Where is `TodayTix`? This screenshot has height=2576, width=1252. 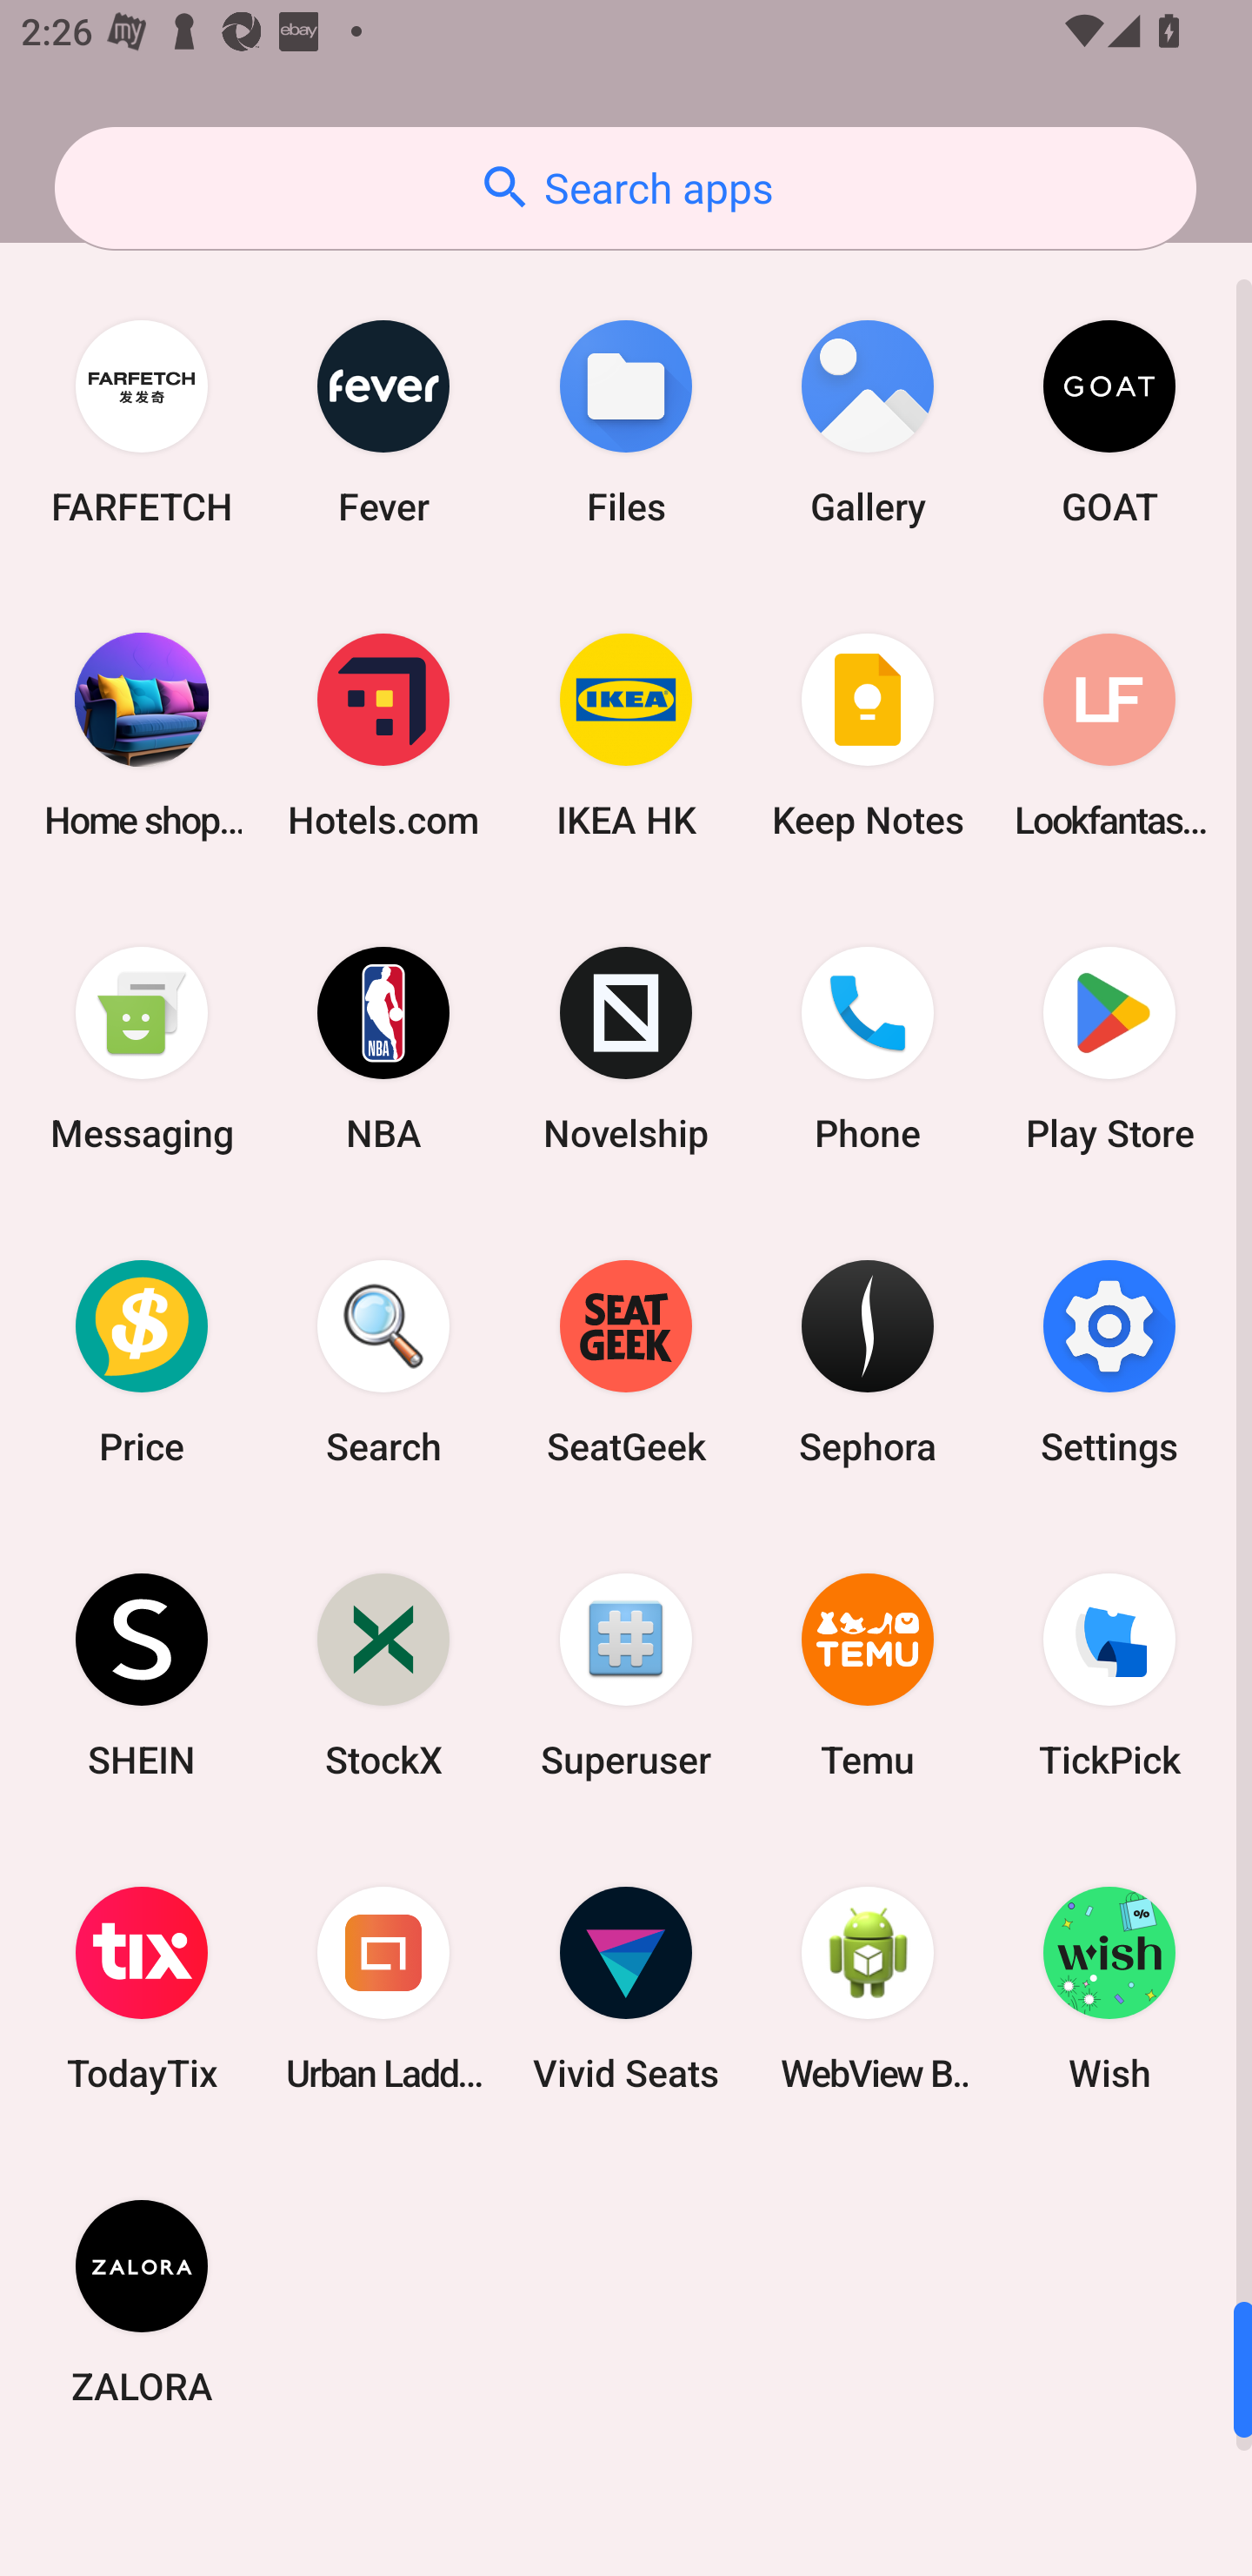
TodayTix is located at coordinates (142, 1988).